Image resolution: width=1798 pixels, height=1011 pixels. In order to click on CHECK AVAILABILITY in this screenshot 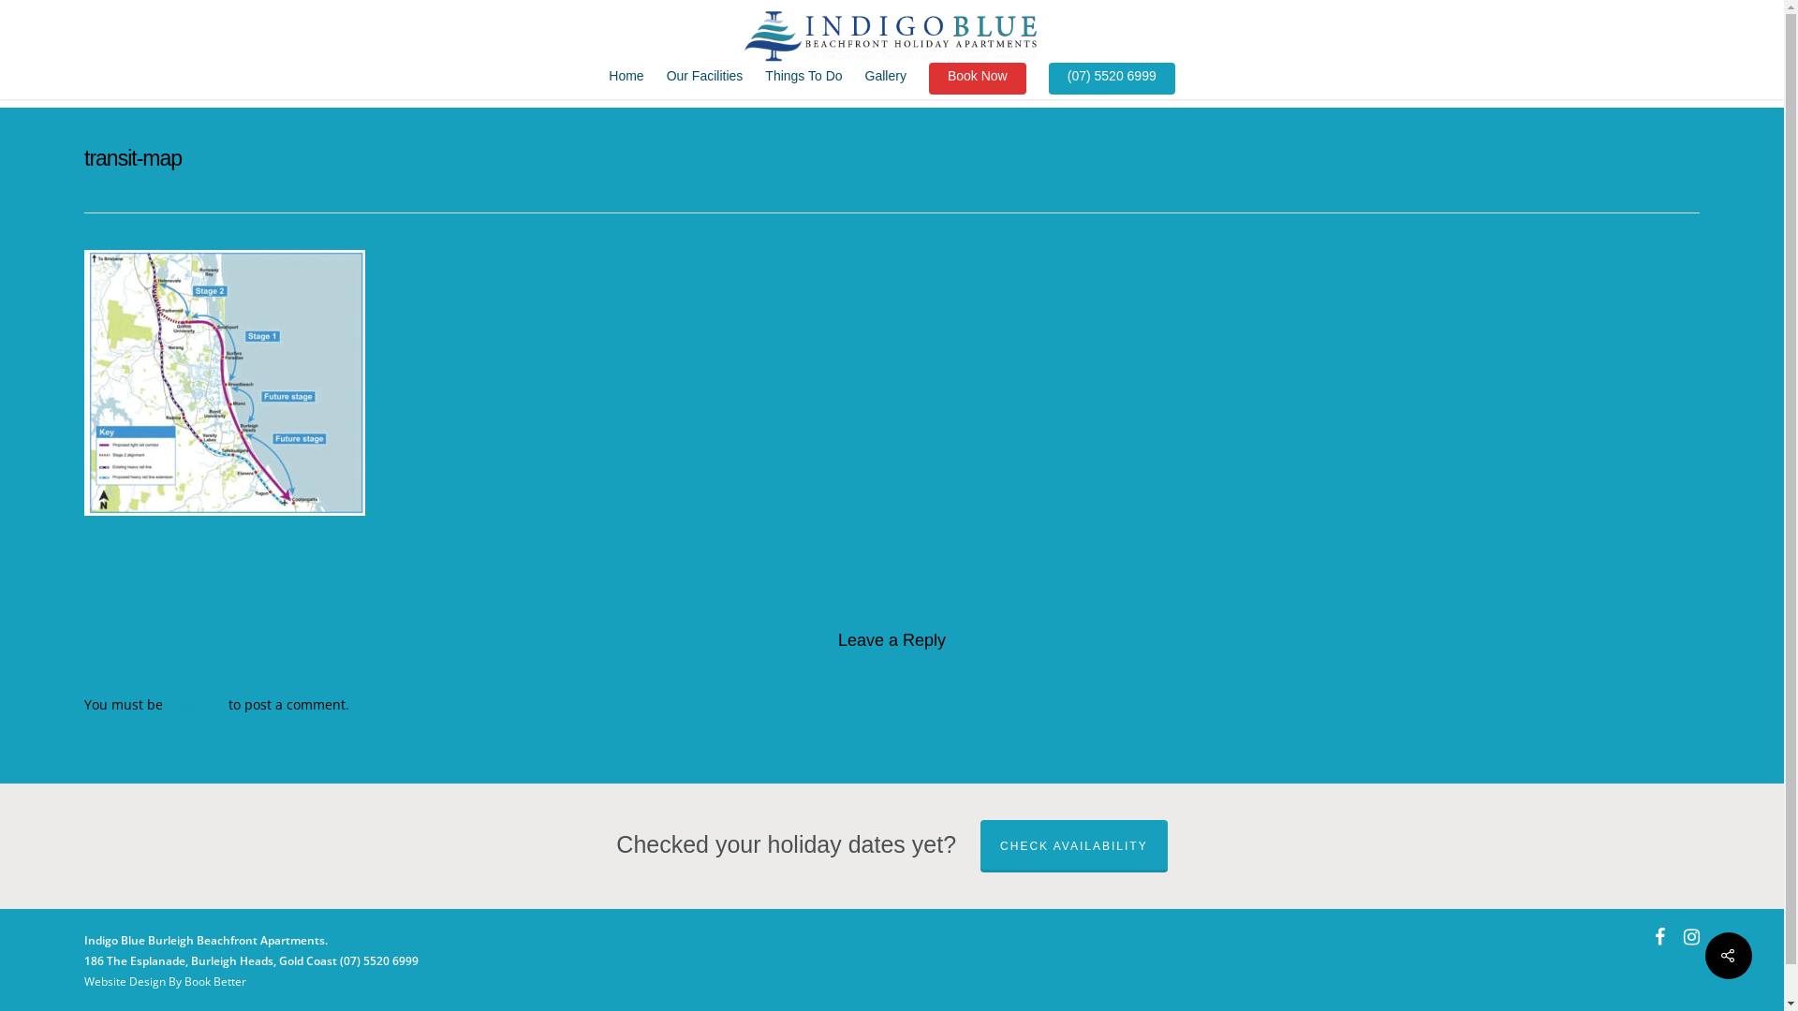, I will do `click(1074, 846)`.